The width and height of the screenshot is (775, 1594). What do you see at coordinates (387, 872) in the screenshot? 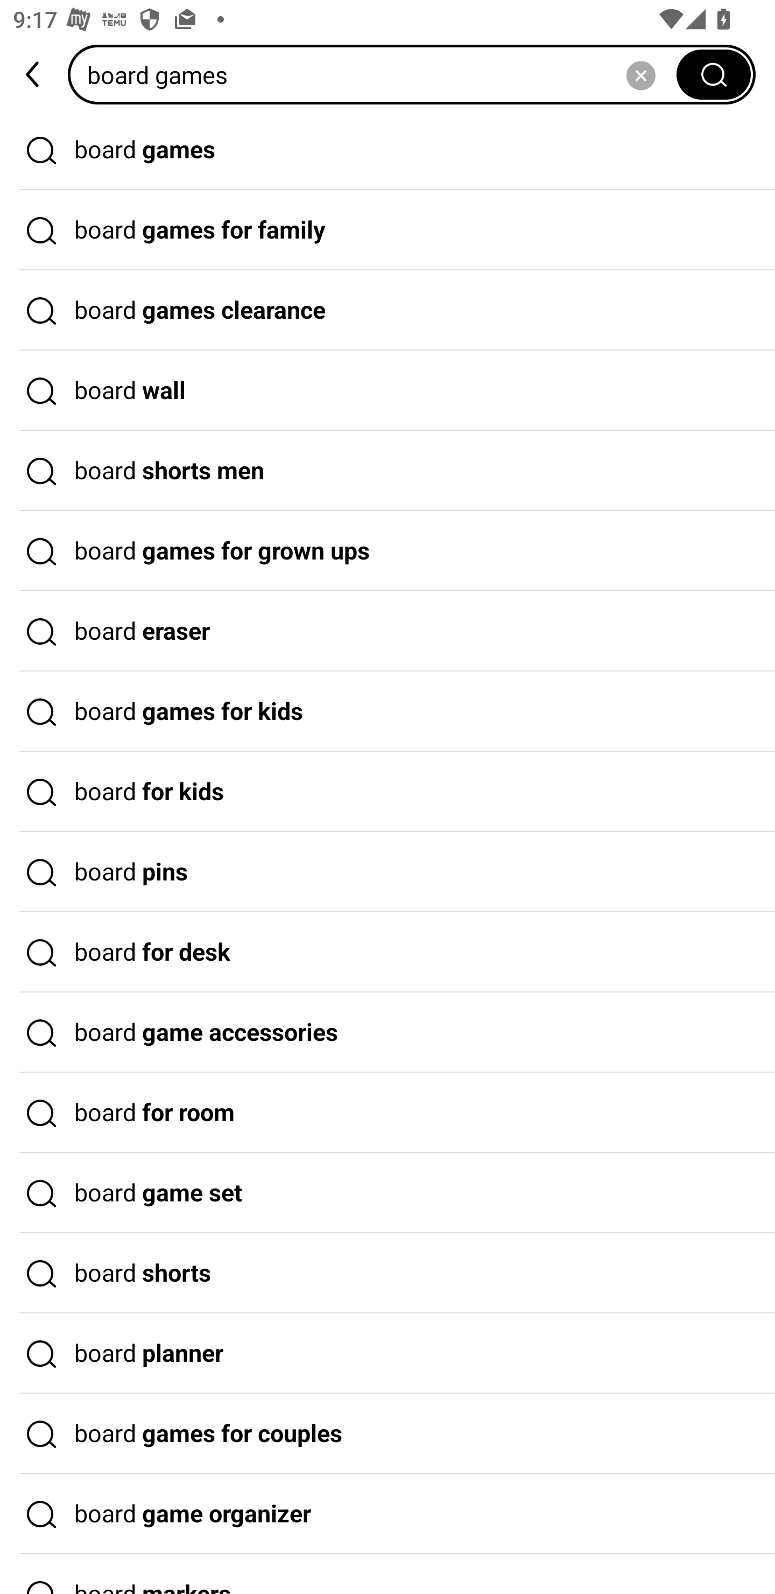
I see `board pins` at bounding box center [387, 872].